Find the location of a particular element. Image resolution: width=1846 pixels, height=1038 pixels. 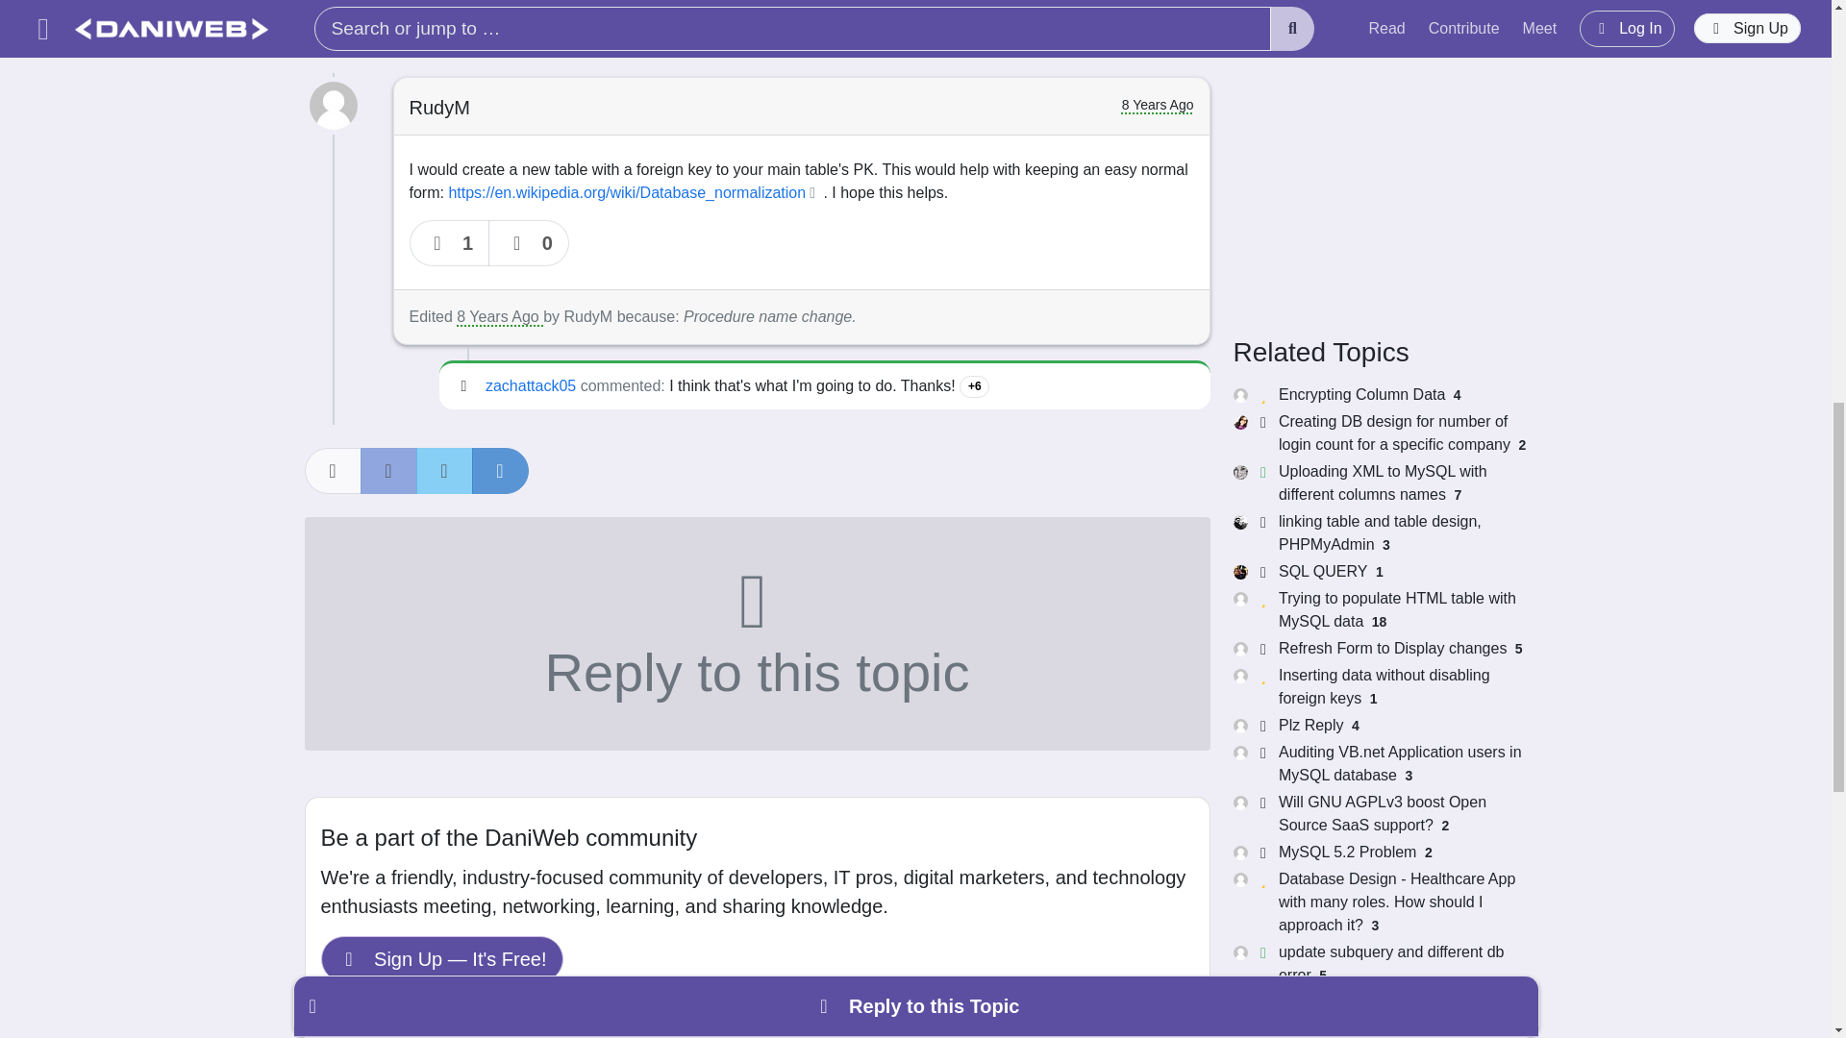

linking table and table design, PHPMyAdmin 3 is located at coordinates (1379, 532).